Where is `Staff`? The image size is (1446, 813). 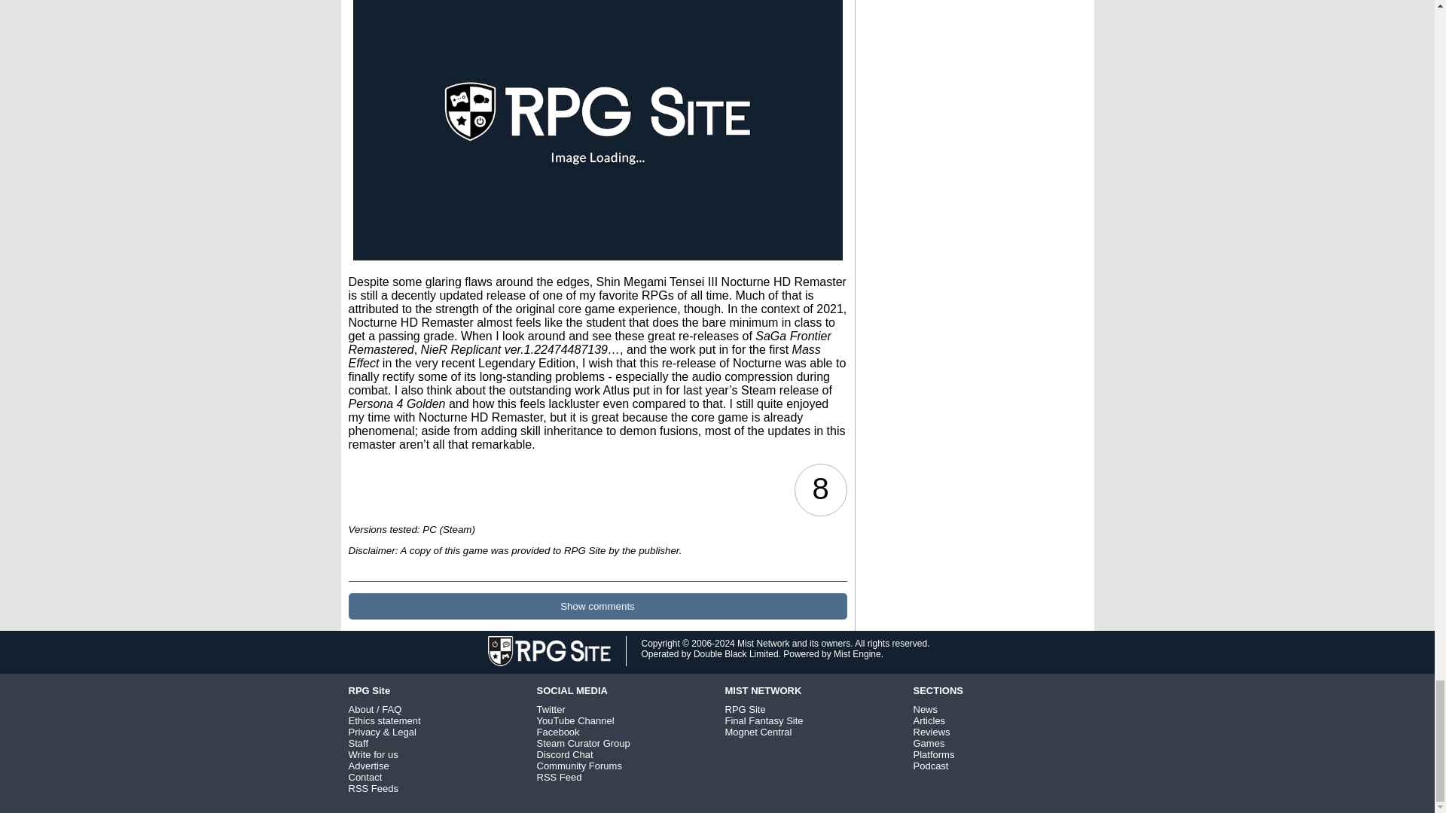
Staff is located at coordinates (358, 742).